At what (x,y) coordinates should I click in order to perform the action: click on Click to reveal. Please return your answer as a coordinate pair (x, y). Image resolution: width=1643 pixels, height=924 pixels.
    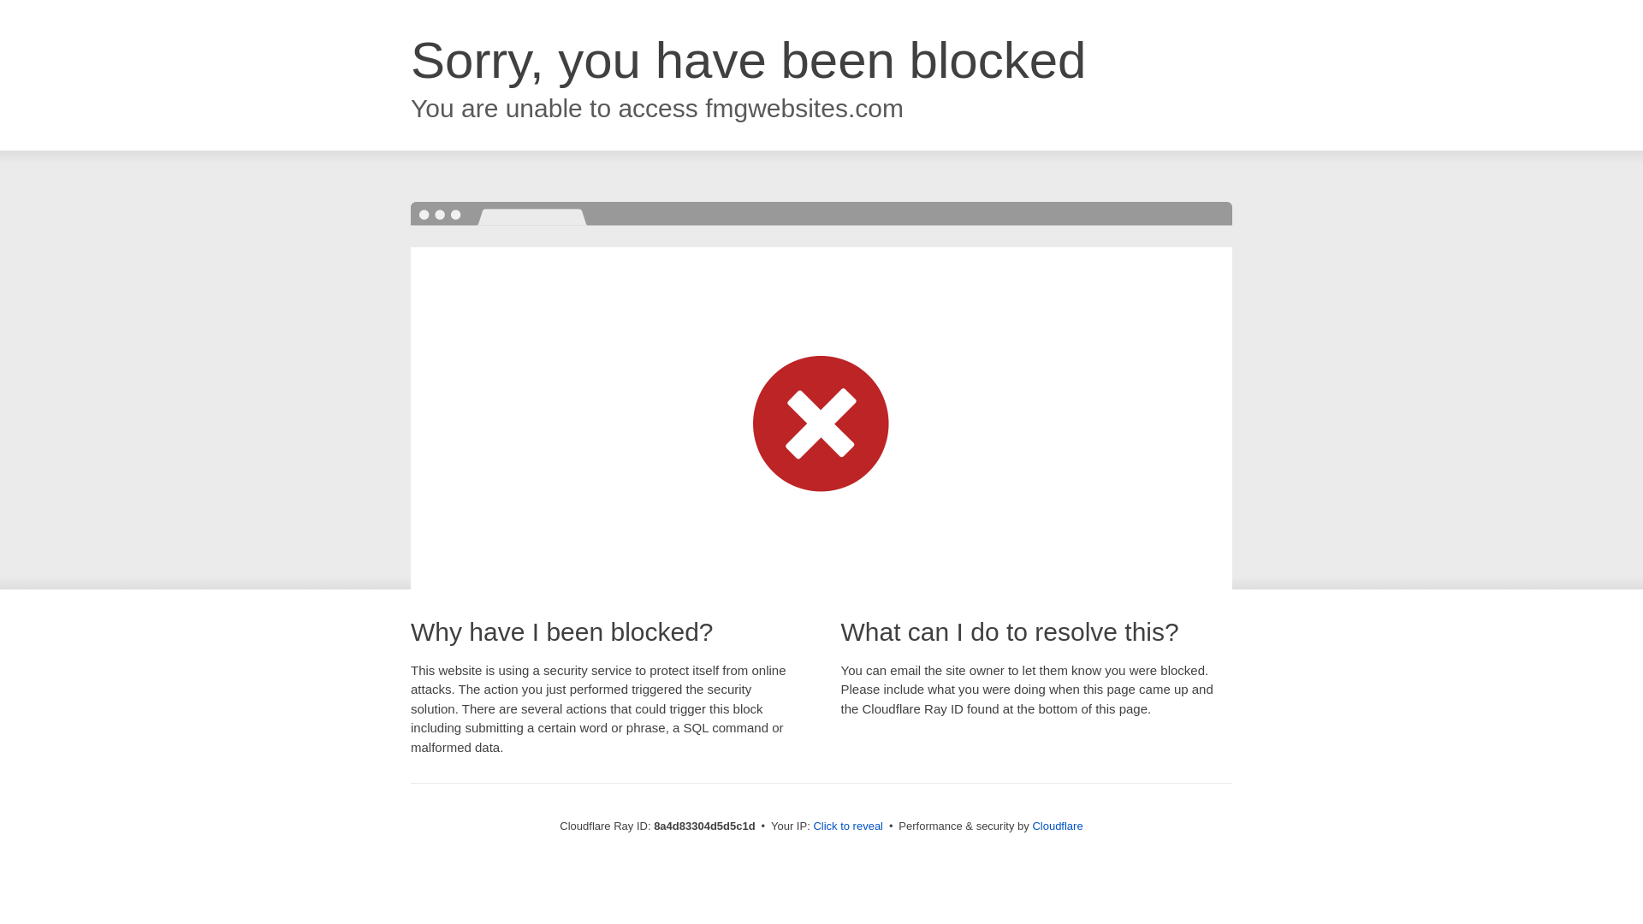
    Looking at the image, I should click on (848, 826).